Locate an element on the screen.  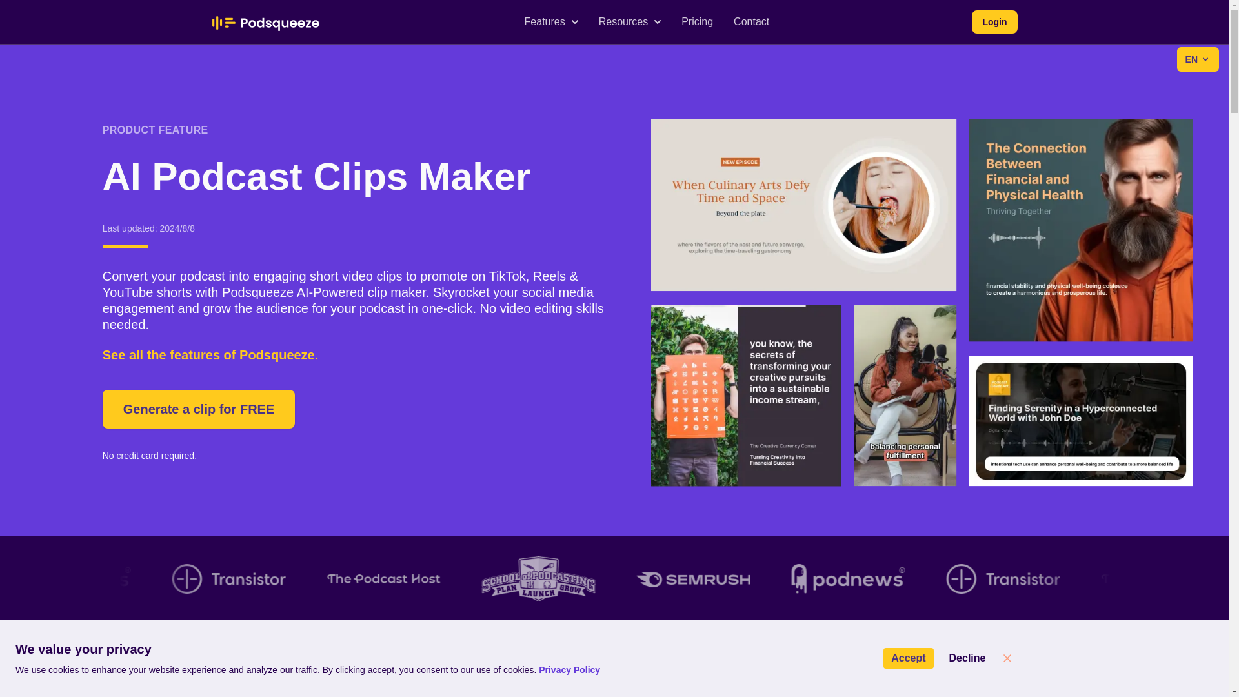
Login is located at coordinates (994, 22).